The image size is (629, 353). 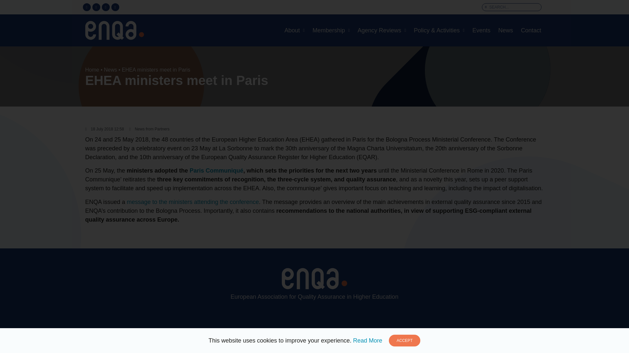 I want to click on Membership, so click(x=331, y=30).